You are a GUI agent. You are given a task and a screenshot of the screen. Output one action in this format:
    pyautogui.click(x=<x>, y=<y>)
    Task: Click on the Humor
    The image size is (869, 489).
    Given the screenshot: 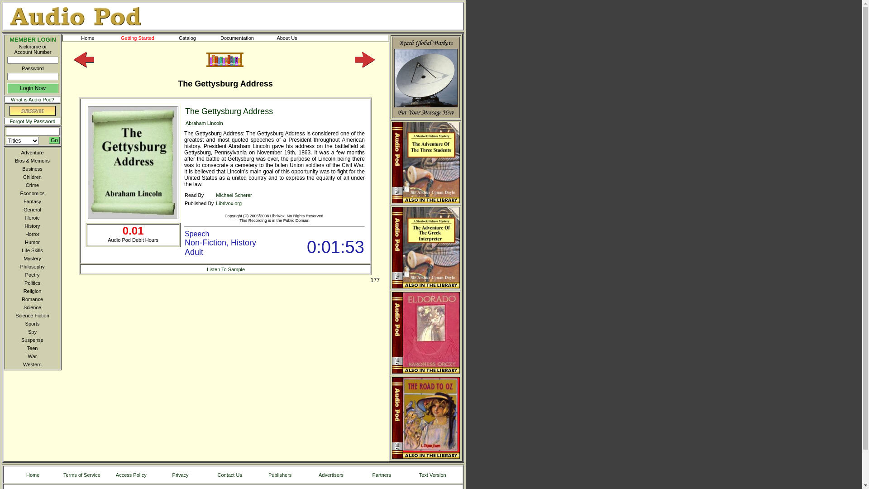 What is the action you would take?
    pyautogui.click(x=31, y=242)
    